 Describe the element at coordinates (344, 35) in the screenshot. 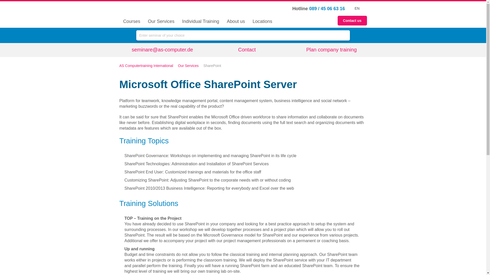

I see `Search` at that location.